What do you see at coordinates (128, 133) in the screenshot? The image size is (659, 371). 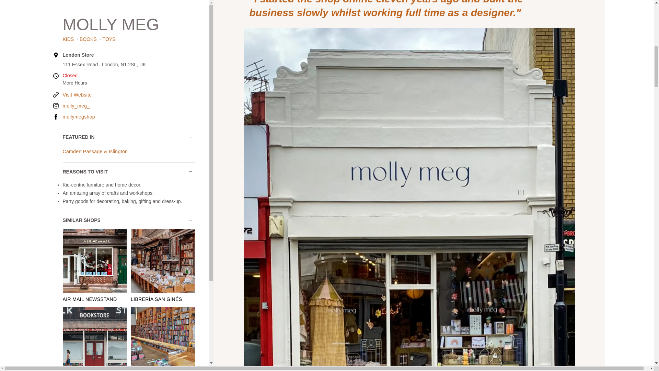 I see `SIMILAR SHOPS` at bounding box center [128, 133].